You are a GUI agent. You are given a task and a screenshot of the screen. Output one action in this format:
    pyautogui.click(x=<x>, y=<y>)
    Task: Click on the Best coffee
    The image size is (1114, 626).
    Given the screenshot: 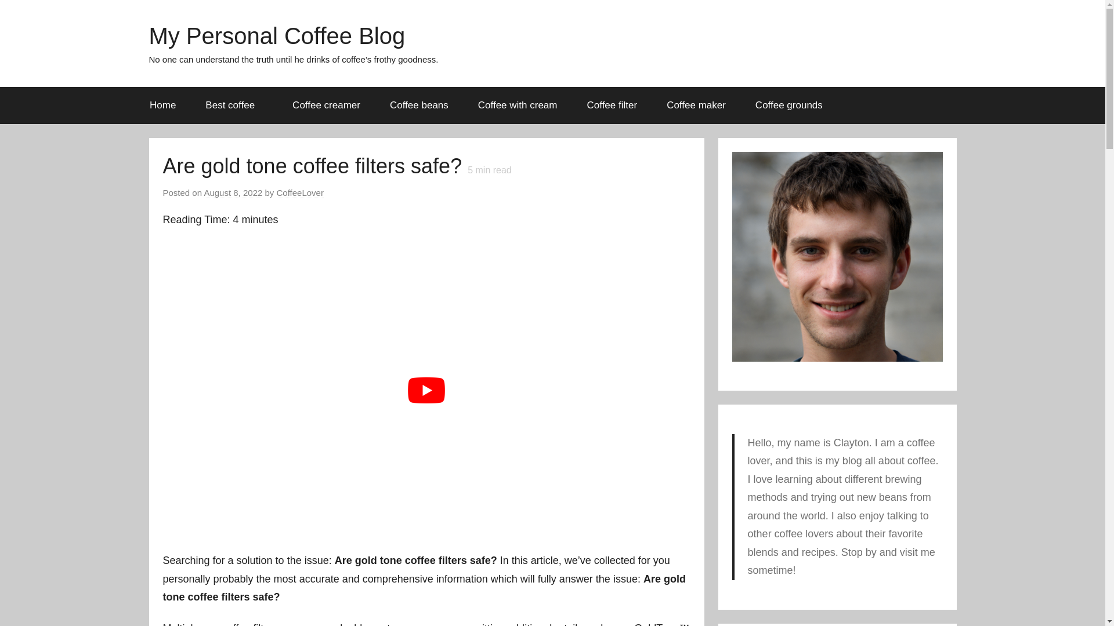 What is the action you would take?
    pyautogui.click(x=234, y=105)
    